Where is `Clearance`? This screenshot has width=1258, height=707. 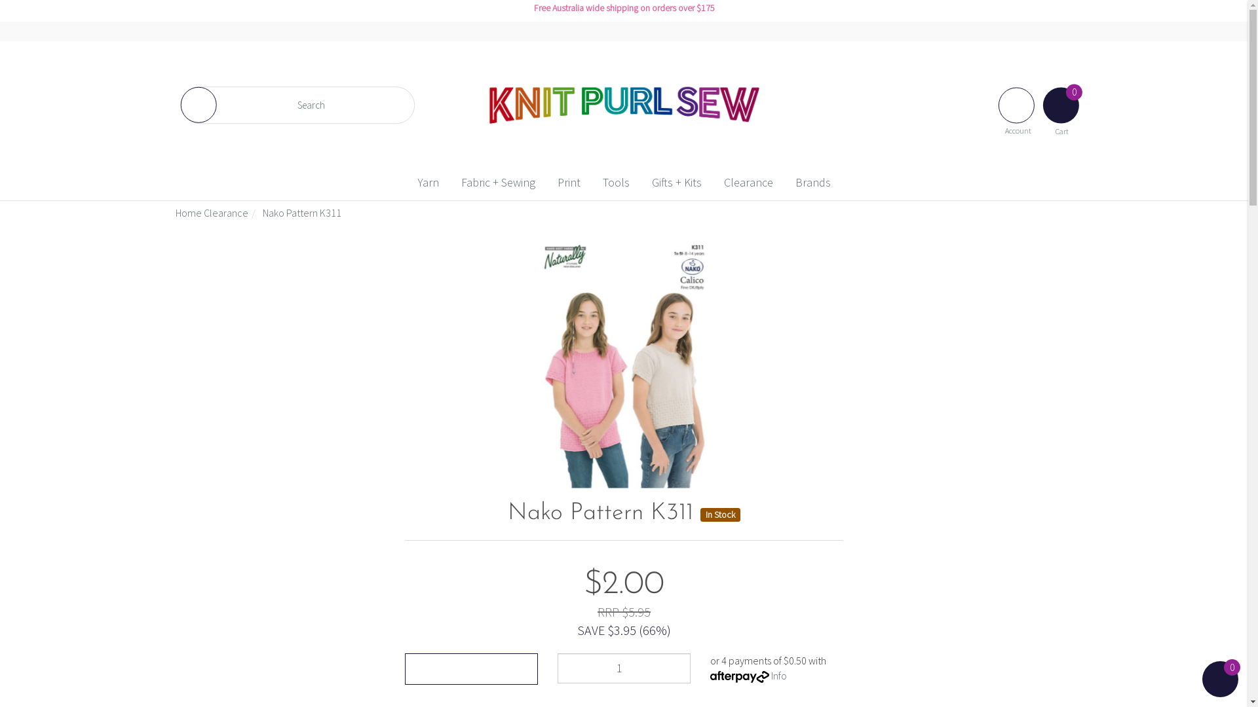 Clearance is located at coordinates (226, 213).